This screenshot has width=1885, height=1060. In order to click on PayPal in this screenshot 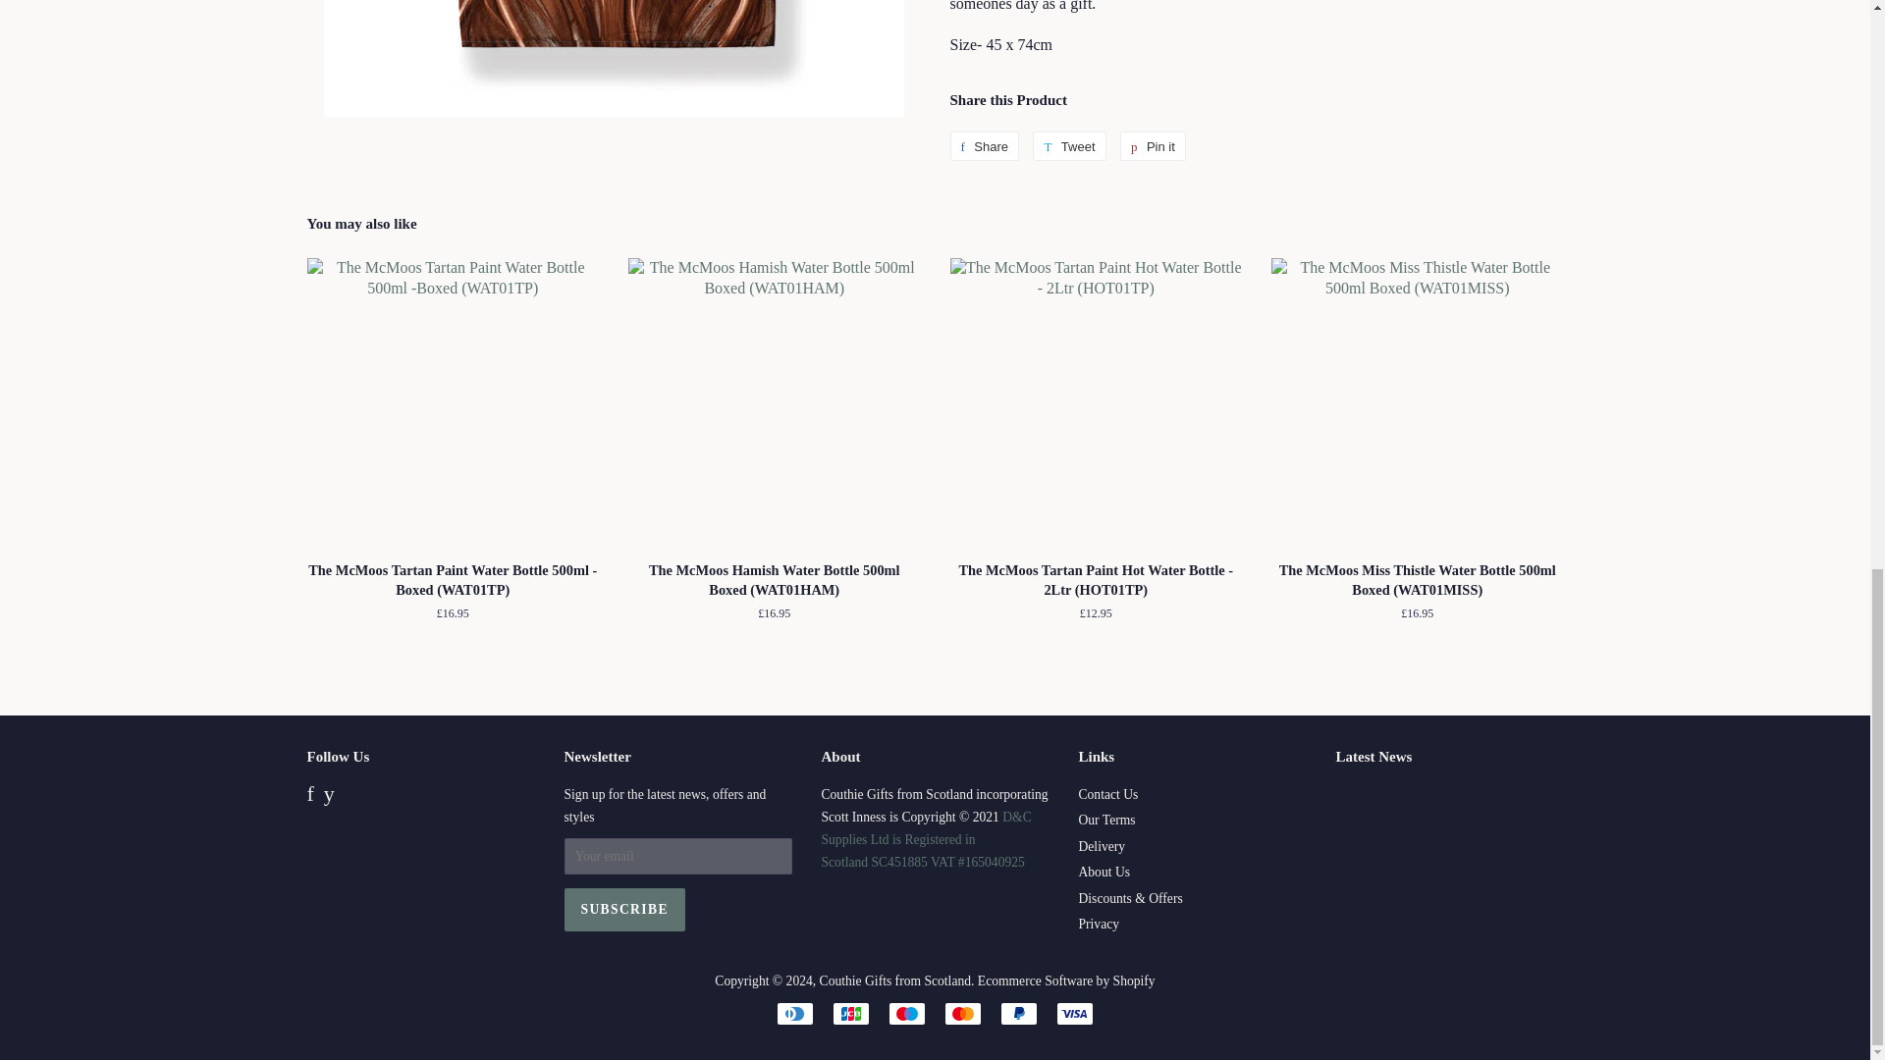, I will do `click(1019, 1013)`.